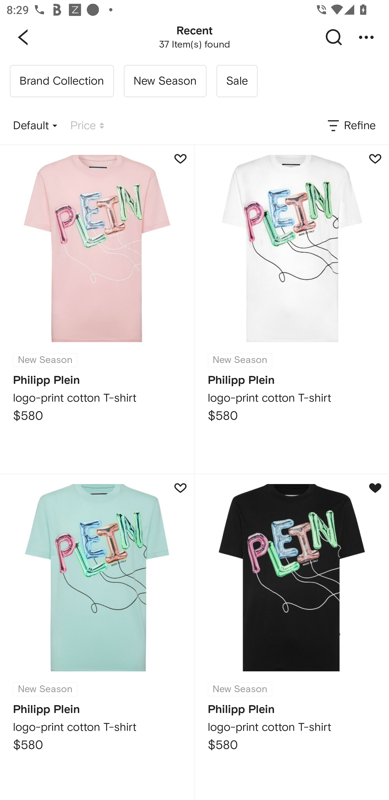 The height and width of the screenshot is (800, 389). What do you see at coordinates (62, 81) in the screenshot?
I see `Brand Collection` at bounding box center [62, 81].